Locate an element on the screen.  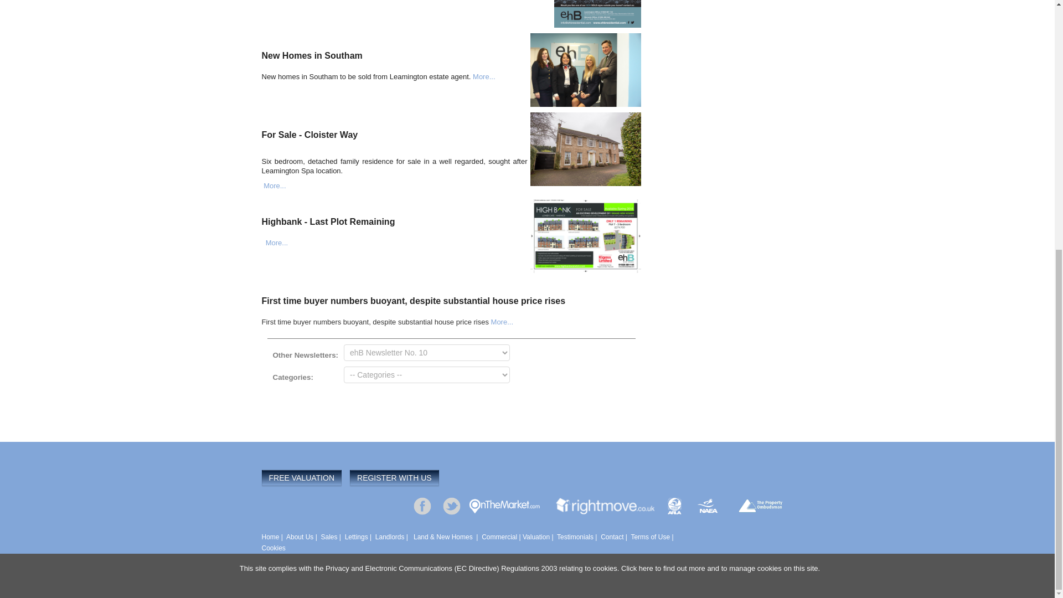
Lettings is located at coordinates (356, 537).